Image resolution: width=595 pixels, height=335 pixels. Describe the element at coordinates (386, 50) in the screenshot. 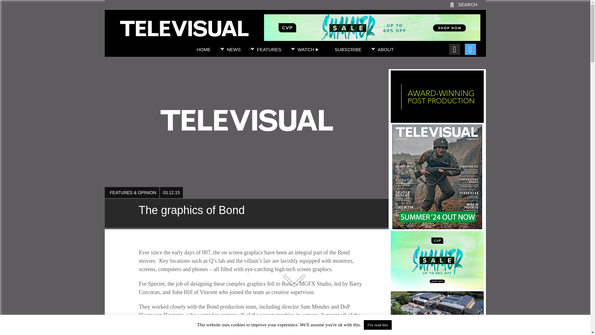

I see `ABOUT` at that location.